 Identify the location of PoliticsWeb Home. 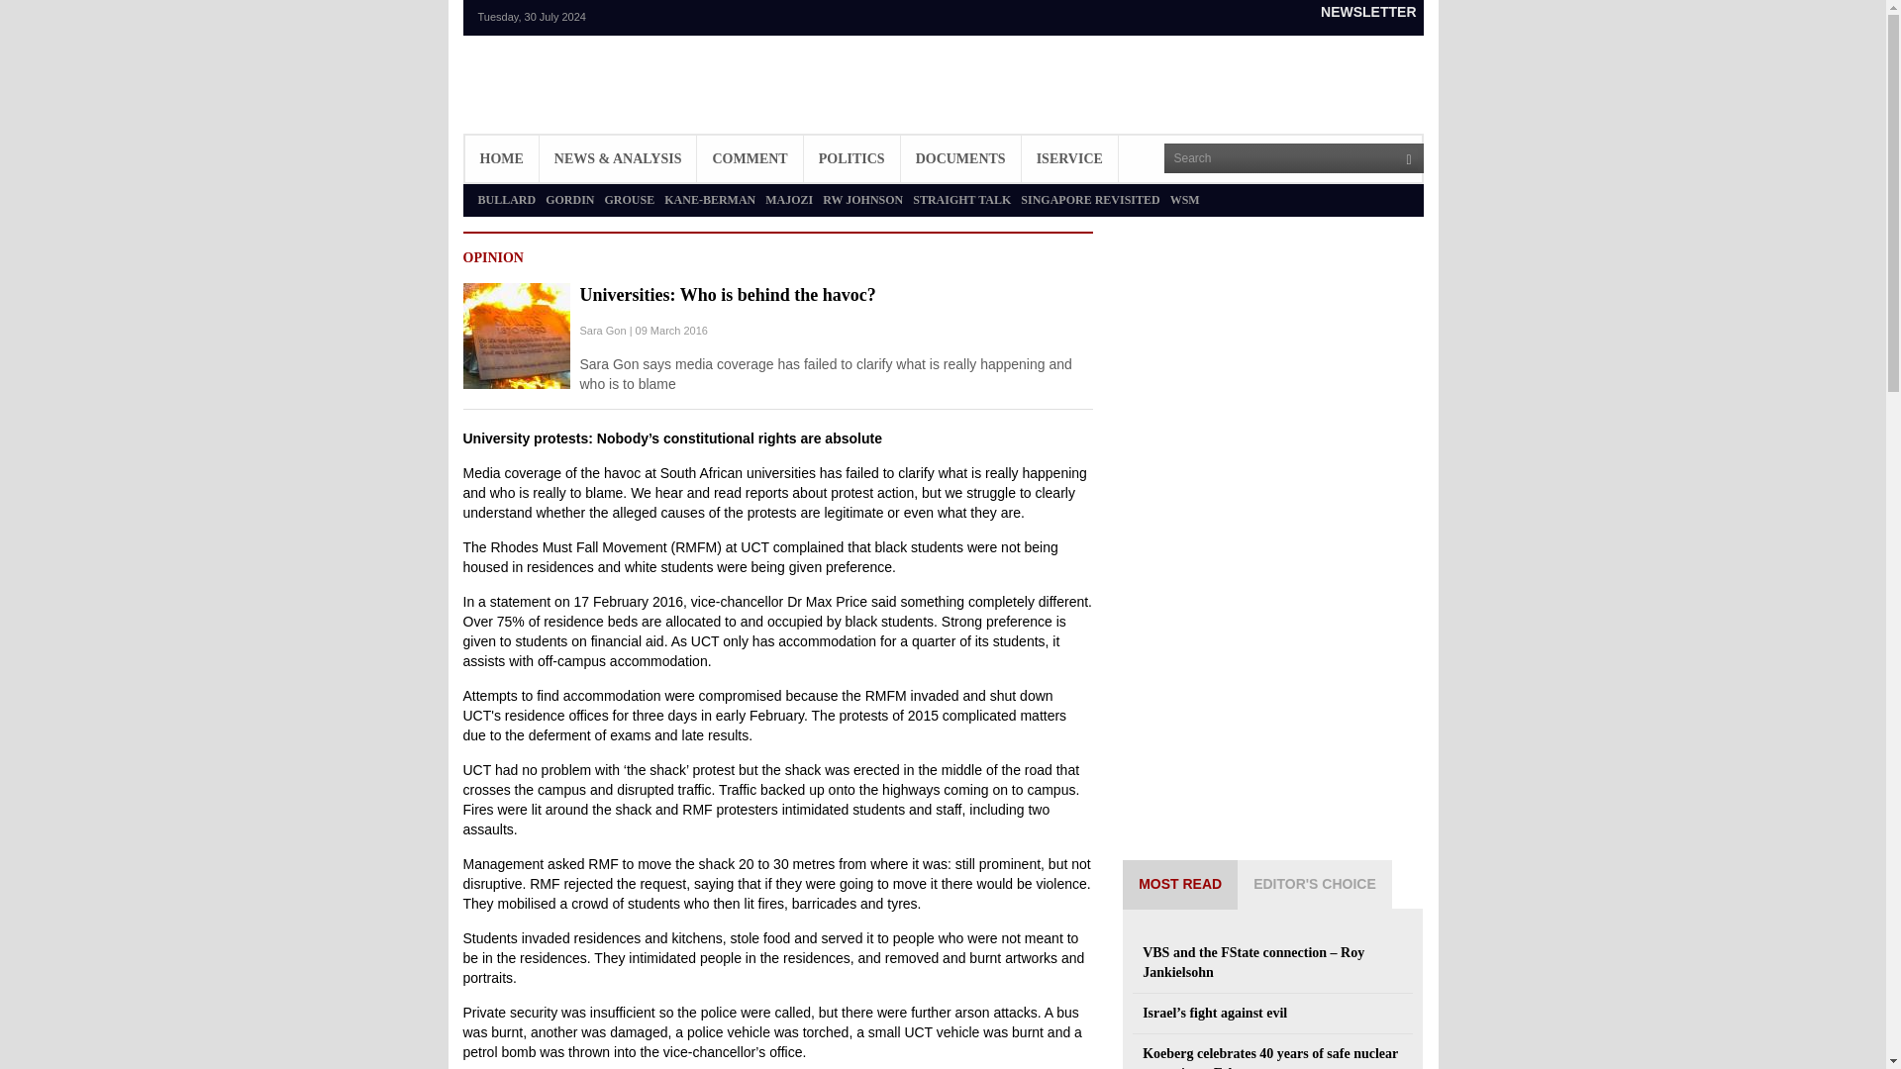
(572, 94).